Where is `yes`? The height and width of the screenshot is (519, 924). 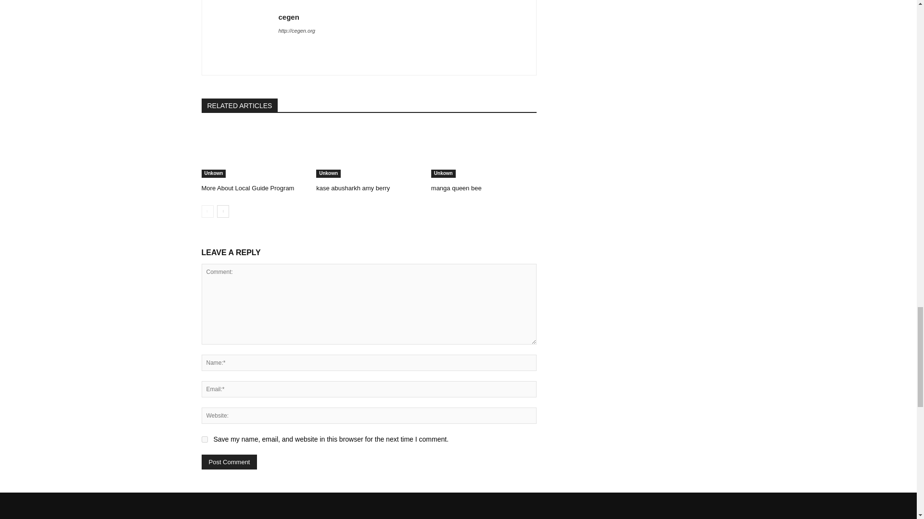 yes is located at coordinates (204, 439).